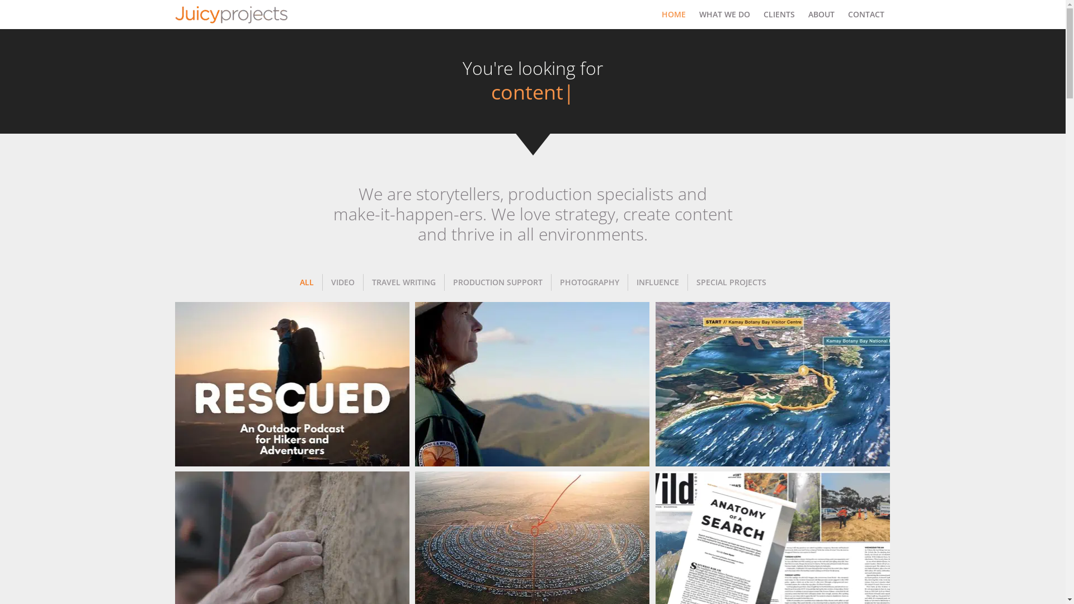  What do you see at coordinates (498, 282) in the screenshot?
I see `PRODUCTION SUPPORT` at bounding box center [498, 282].